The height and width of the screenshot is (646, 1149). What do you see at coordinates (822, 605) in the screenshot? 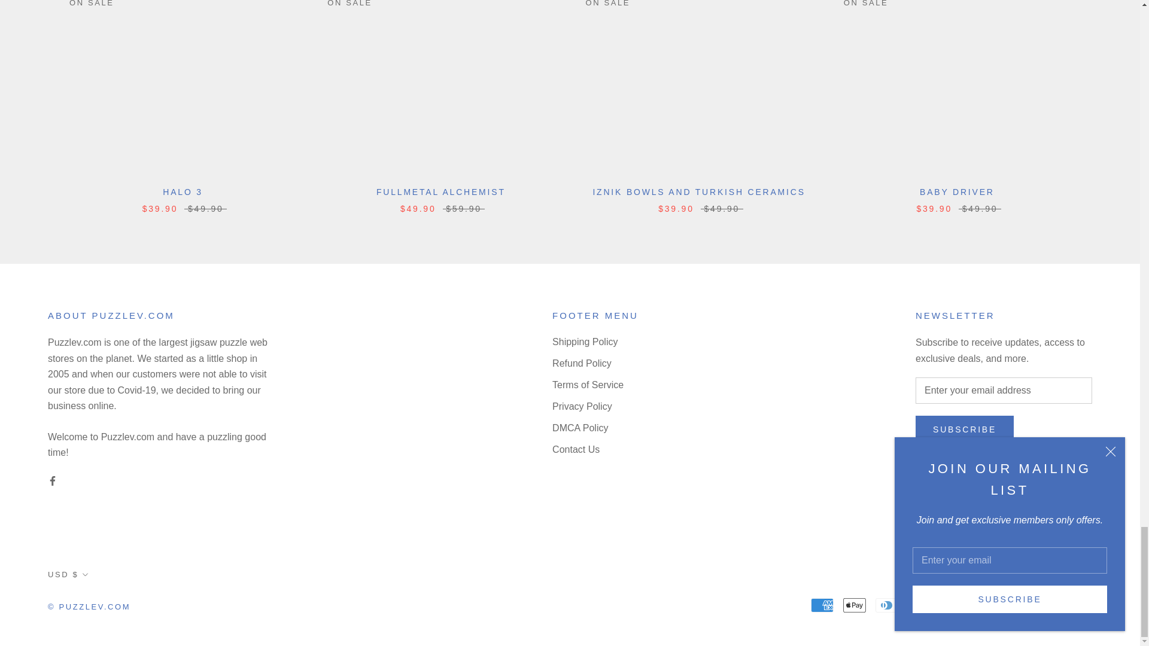
I see `American Express` at bounding box center [822, 605].